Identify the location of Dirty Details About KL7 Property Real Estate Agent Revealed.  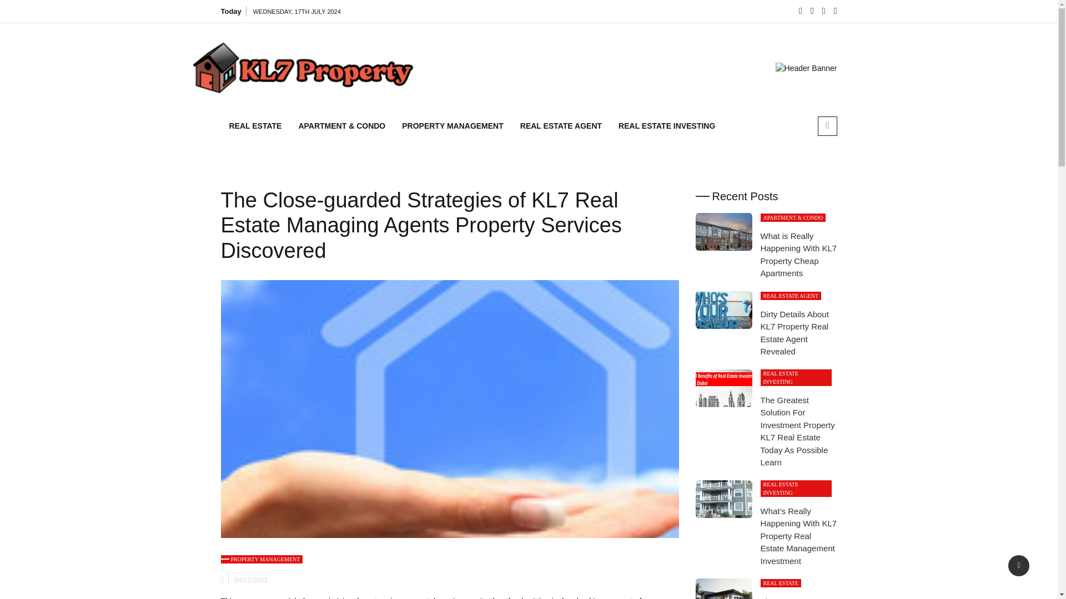
(795, 333).